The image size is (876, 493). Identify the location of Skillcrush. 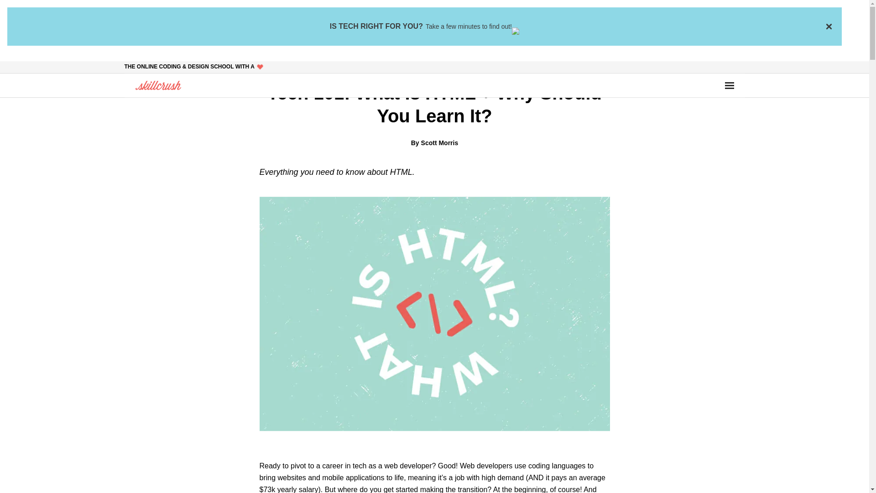
(157, 85).